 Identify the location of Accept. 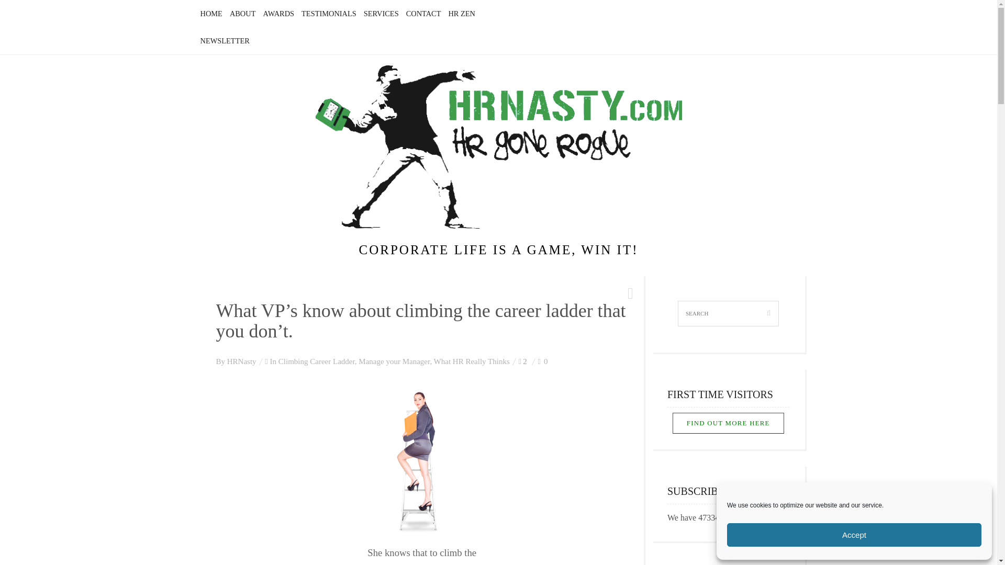
(854, 535).